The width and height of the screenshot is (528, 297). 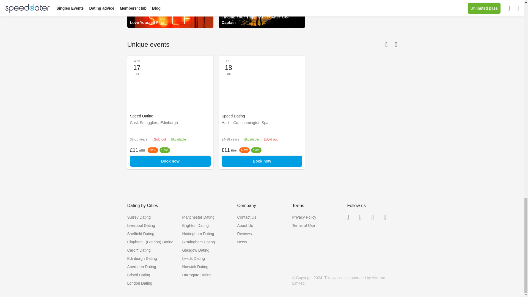 What do you see at coordinates (139, 275) in the screenshot?
I see `Bristol Dating` at bounding box center [139, 275].